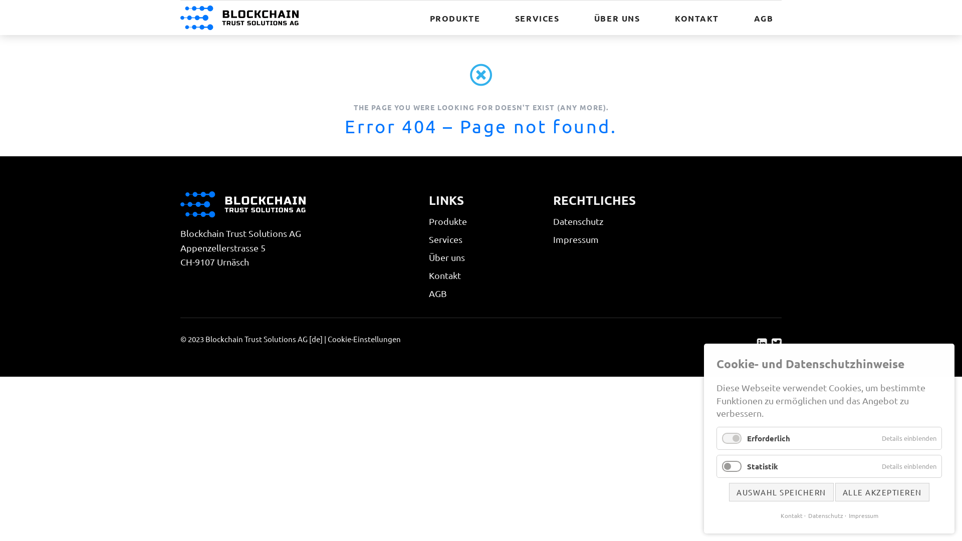 The height and width of the screenshot is (541, 962). I want to click on Produkte, so click(448, 221).